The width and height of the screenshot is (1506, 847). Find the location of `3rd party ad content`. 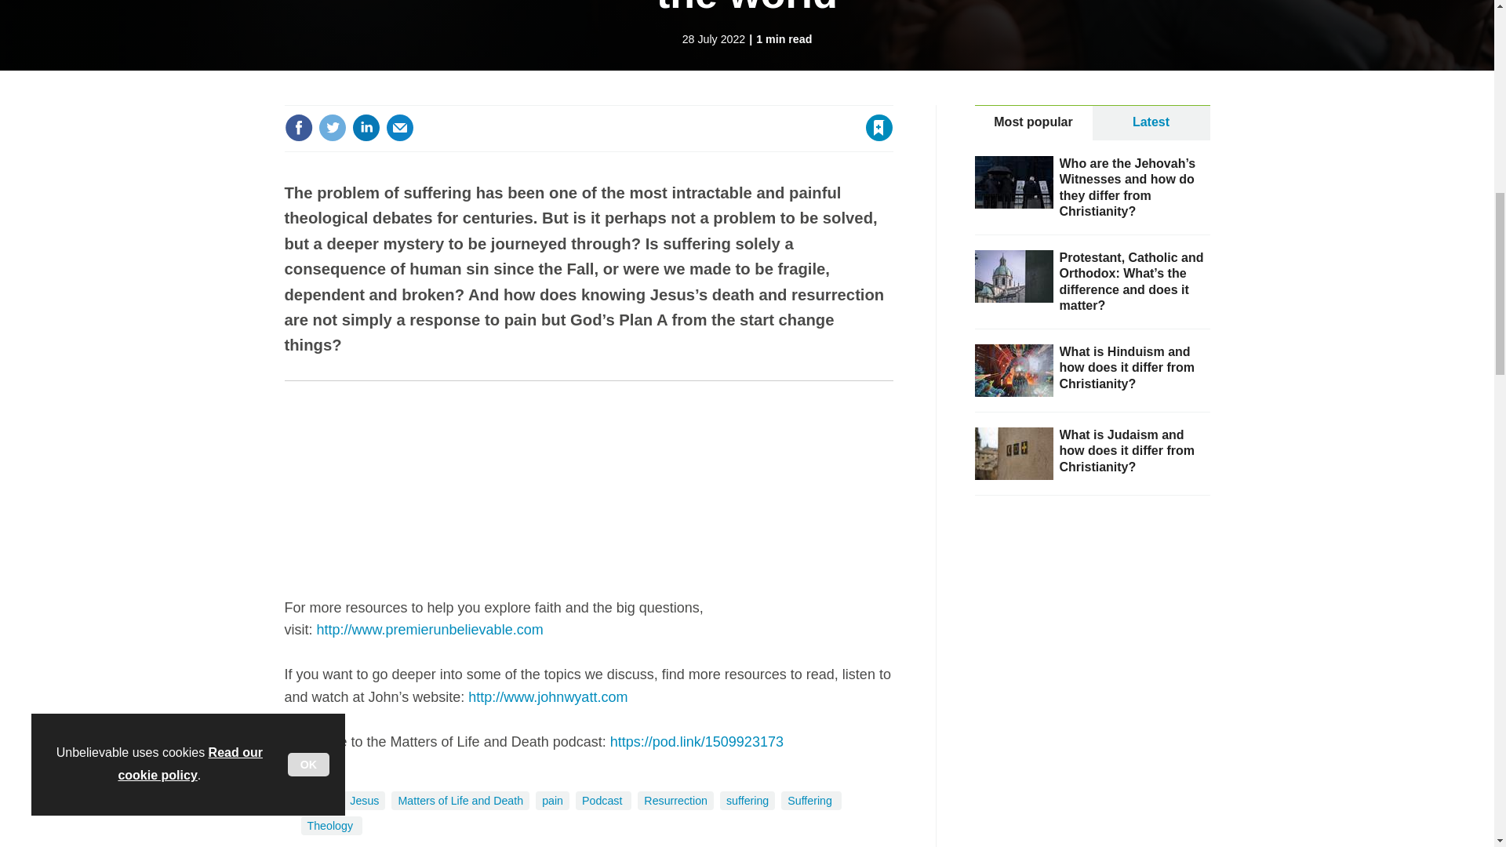

3rd party ad content is located at coordinates (1092, 631).